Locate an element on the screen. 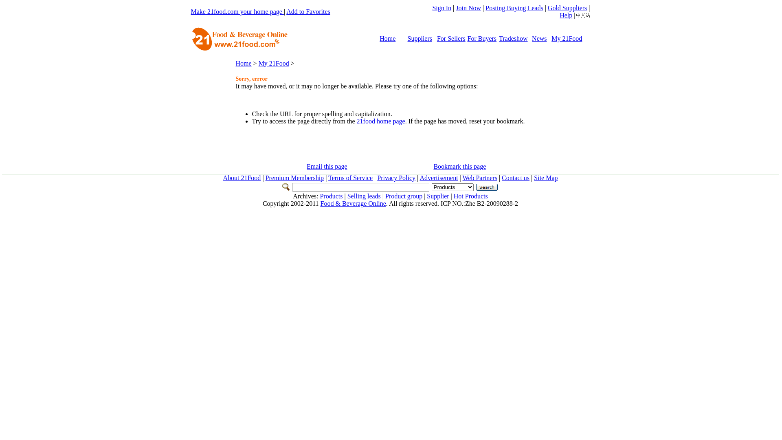 This screenshot has width=782, height=440. Hot Products is located at coordinates (471, 196).